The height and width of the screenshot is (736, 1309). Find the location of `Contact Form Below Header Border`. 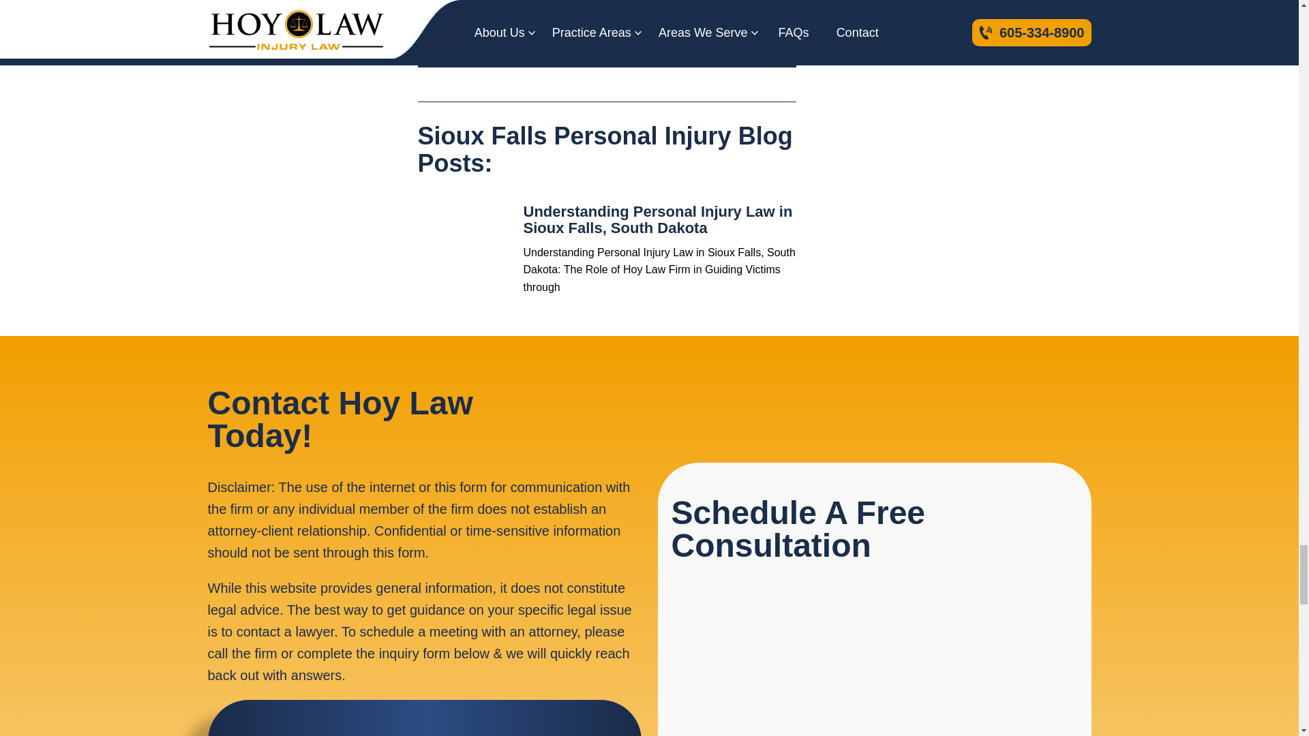

Contact Form Below Header Border is located at coordinates (874, 654).